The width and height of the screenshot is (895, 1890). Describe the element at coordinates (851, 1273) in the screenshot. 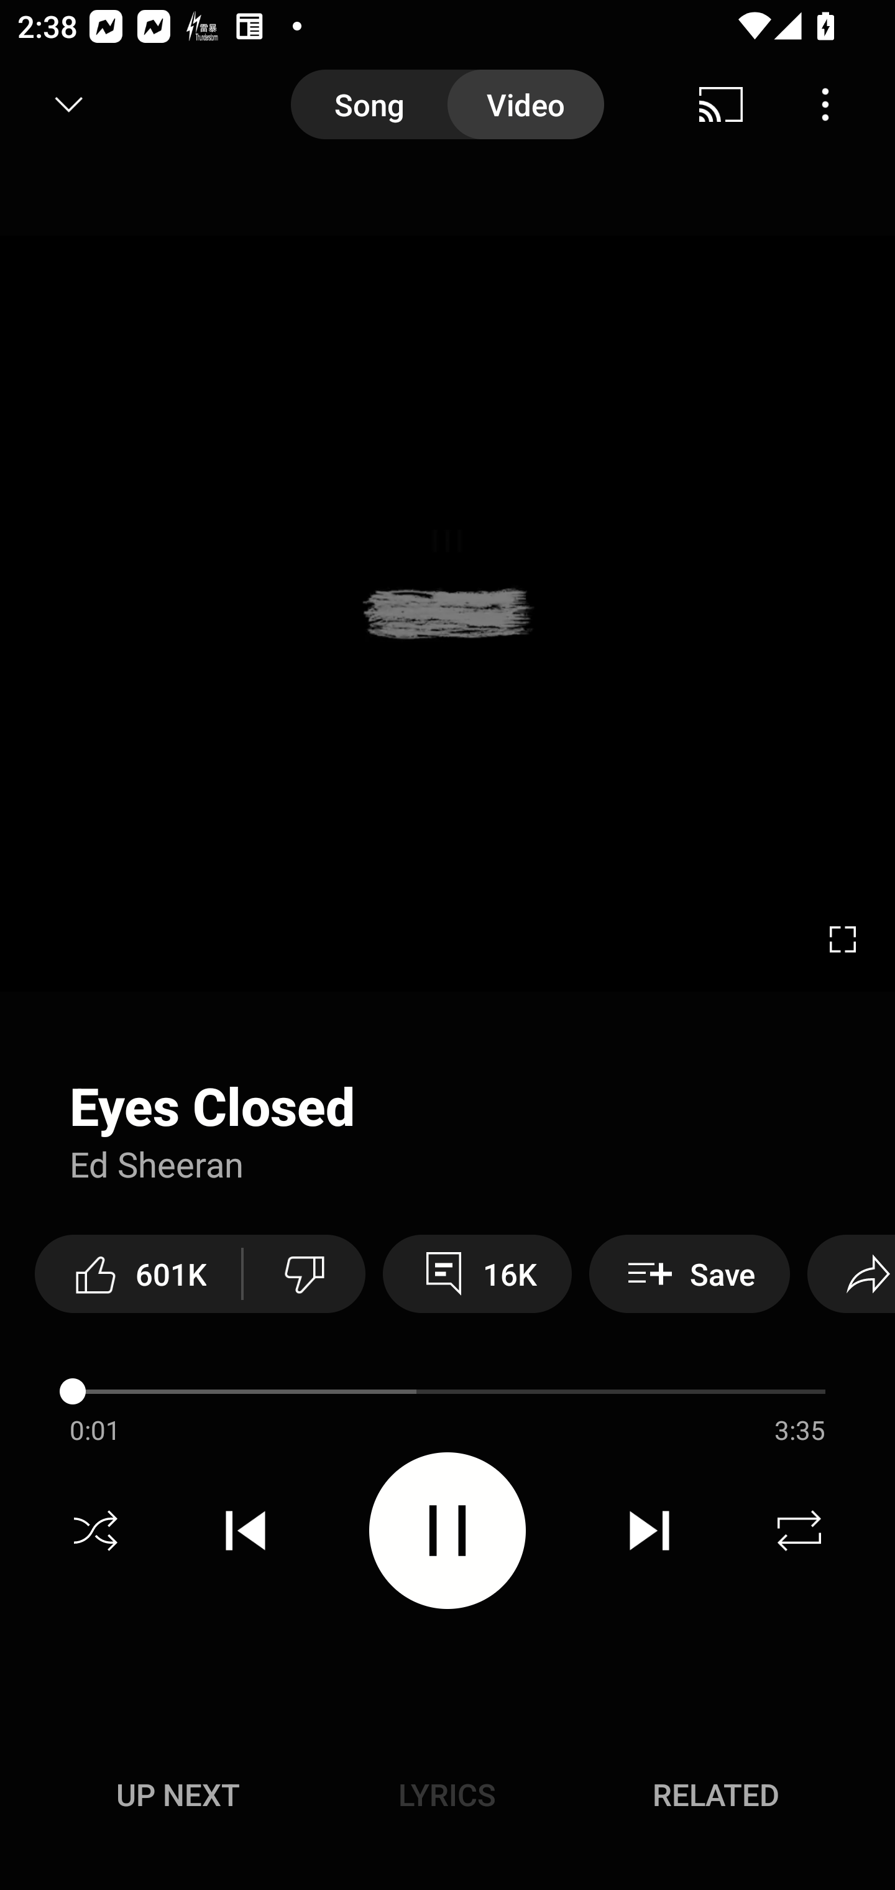

I see `Share` at that location.